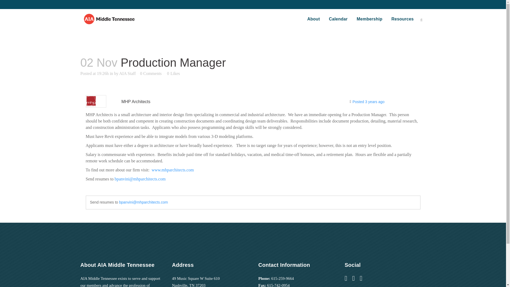 Image resolution: width=510 pixels, height=287 pixels. Describe the element at coordinates (173, 74) in the screenshot. I see `Like this` at that location.